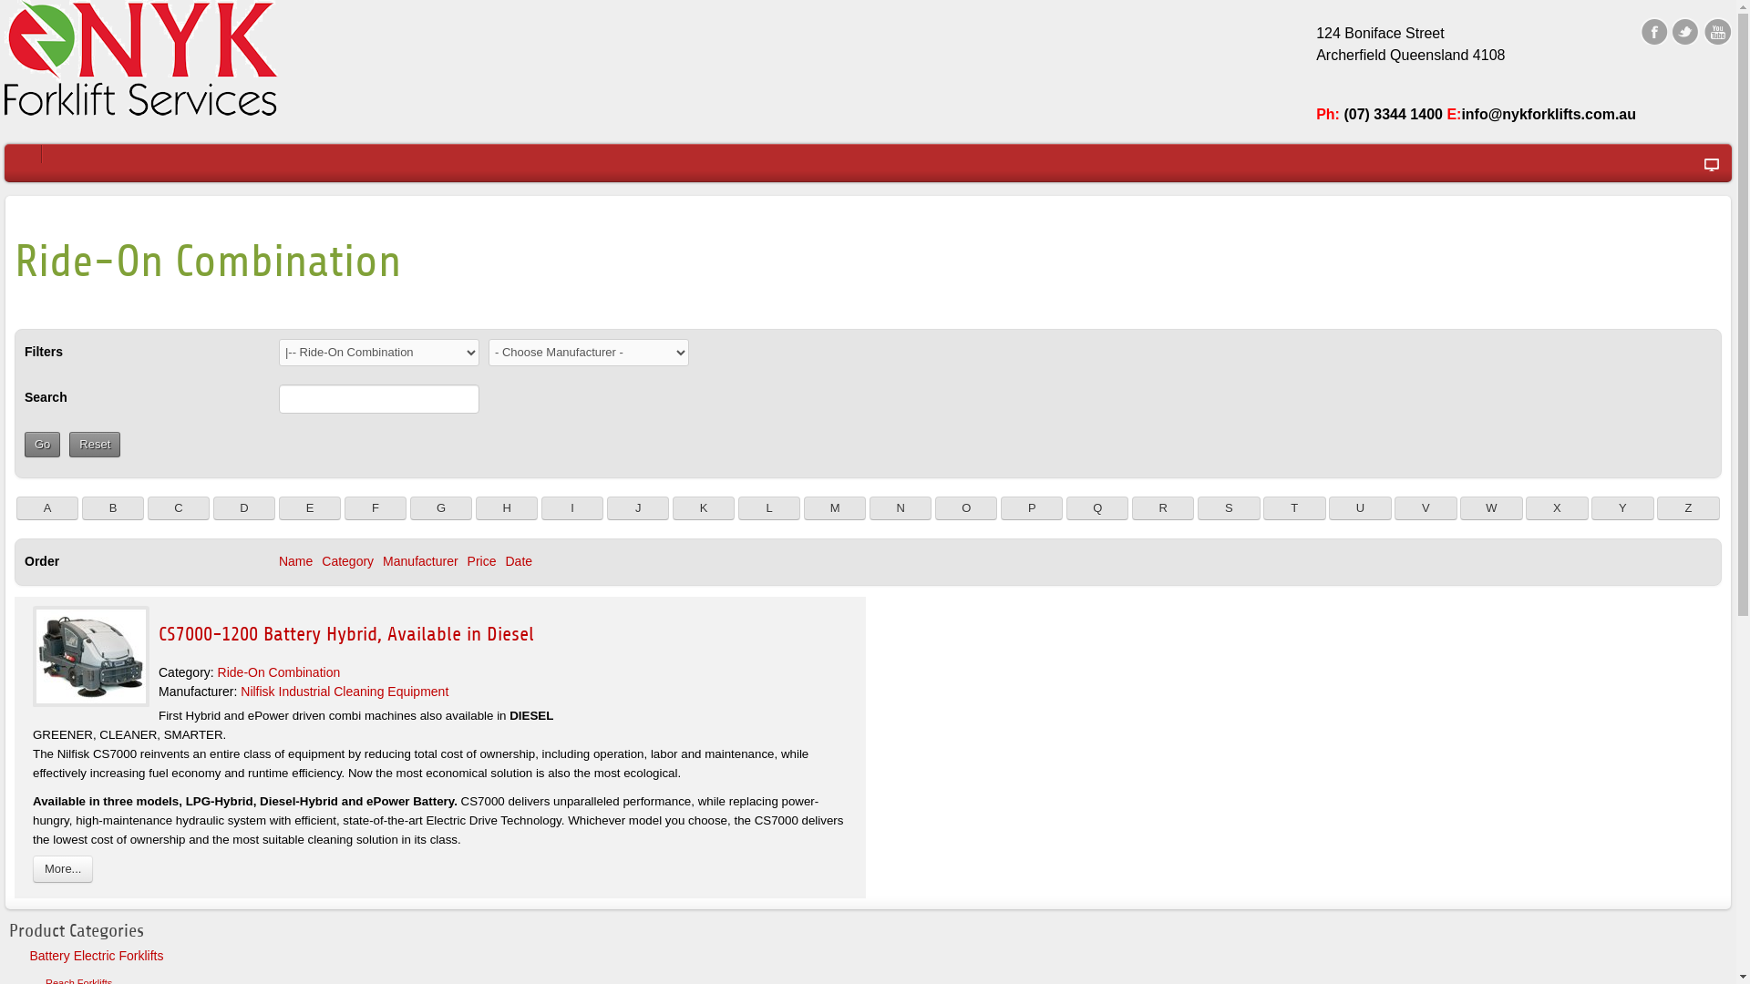 The image size is (1750, 984). Describe the element at coordinates (310, 508) in the screenshot. I see `E` at that location.